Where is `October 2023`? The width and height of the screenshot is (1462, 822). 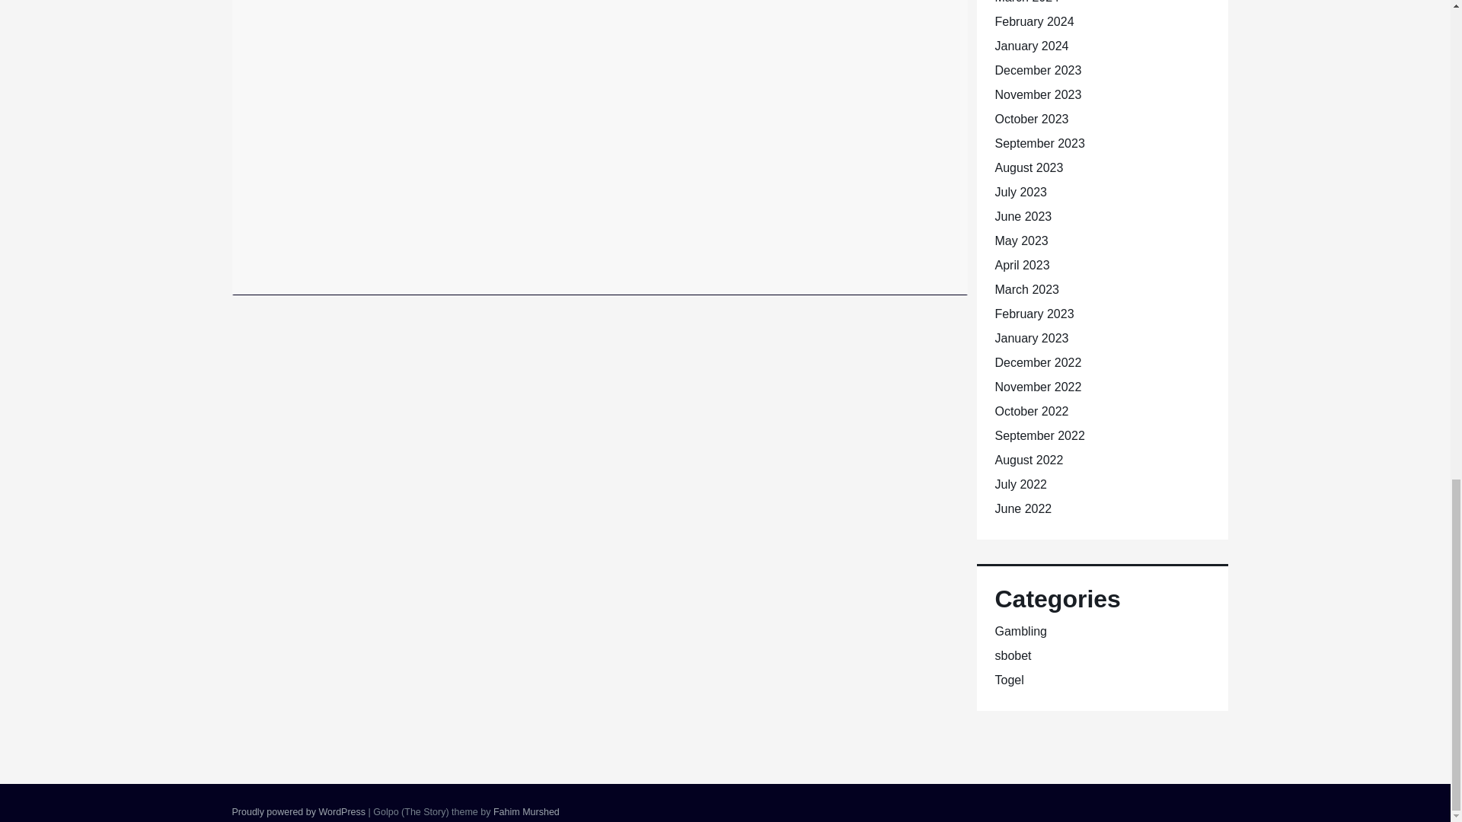
October 2023 is located at coordinates (1031, 119).